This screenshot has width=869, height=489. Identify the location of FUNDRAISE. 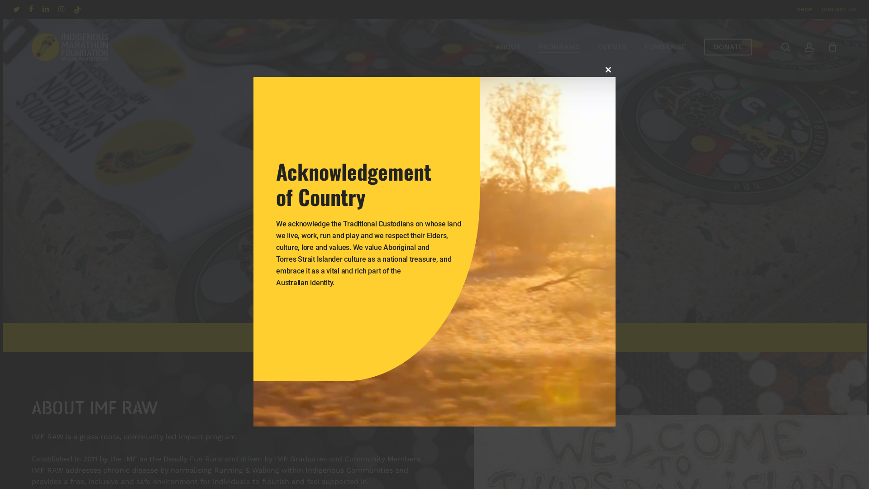
(665, 47).